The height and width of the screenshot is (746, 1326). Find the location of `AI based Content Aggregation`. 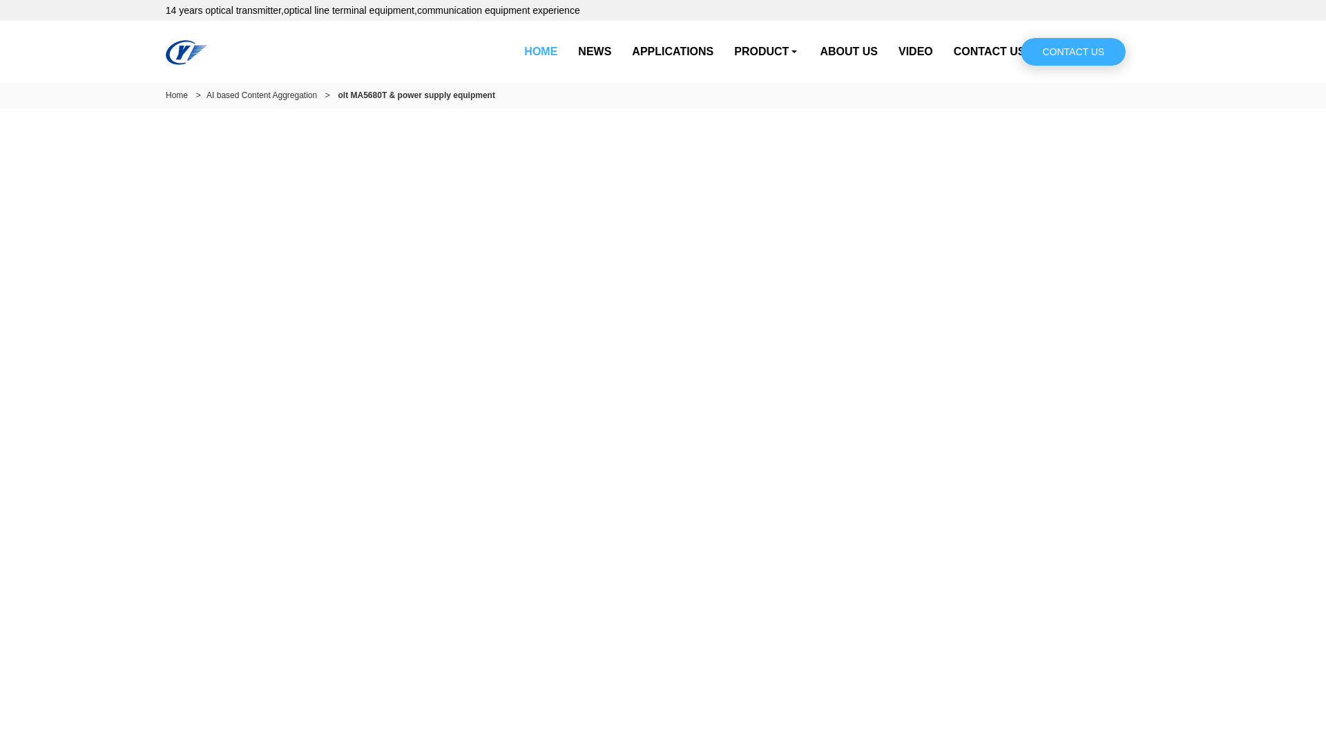

AI based Content Aggregation is located at coordinates (261, 95).